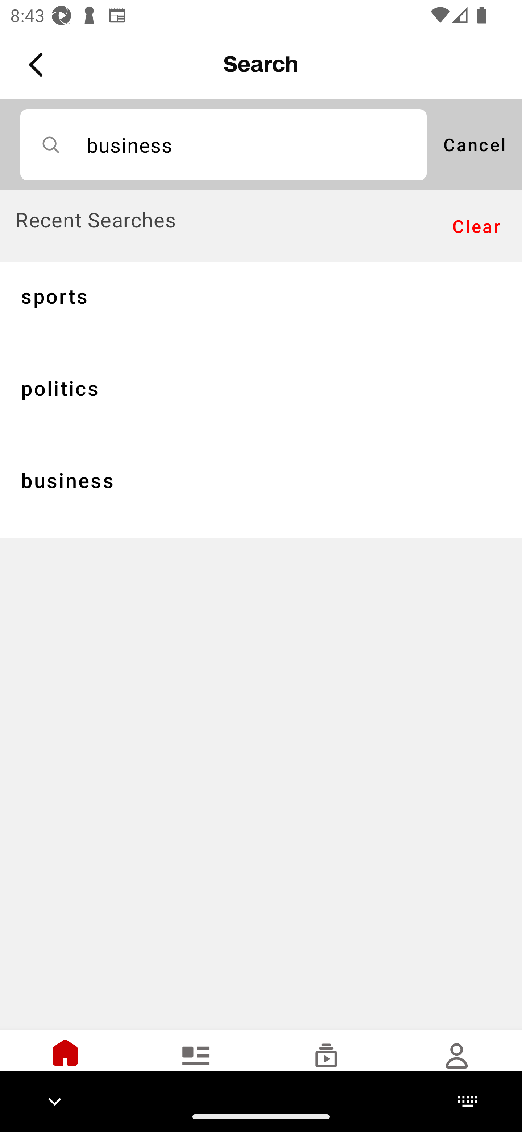 The width and height of the screenshot is (522, 1132). Describe the element at coordinates (38, 65) in the screenshot. I see `Back Button` at that location.